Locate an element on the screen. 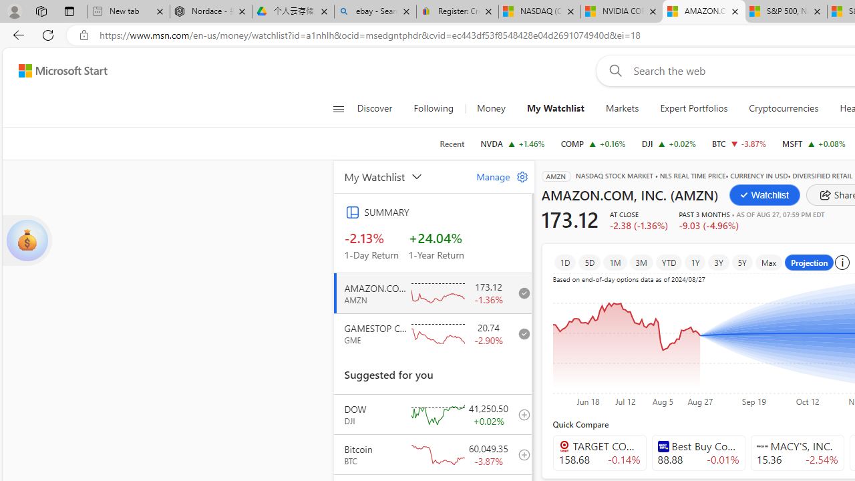 The image size is (855, 481). Class: button-glyph is located at coordinates (338, 108).